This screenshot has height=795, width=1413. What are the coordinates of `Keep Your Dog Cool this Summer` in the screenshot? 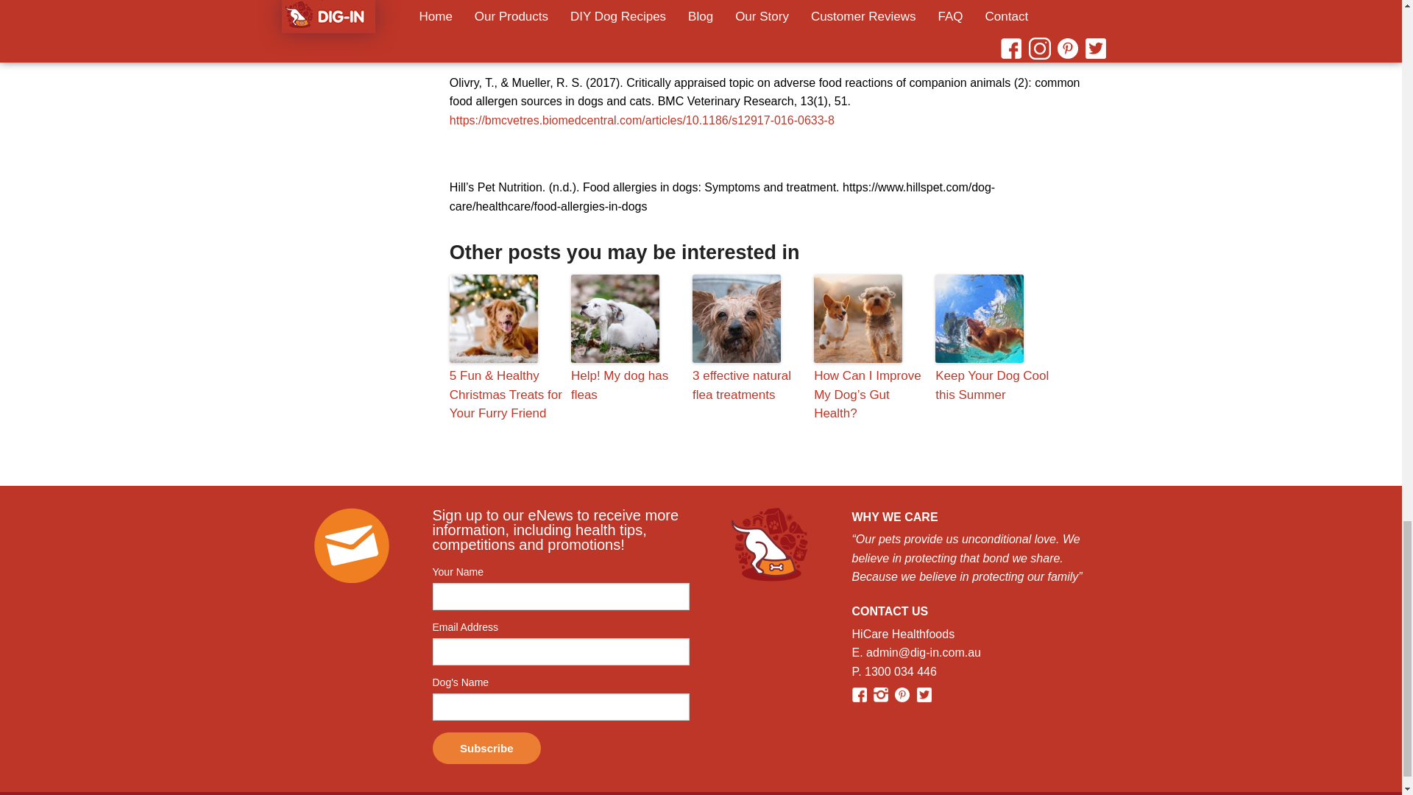 It's located at (992, 384).